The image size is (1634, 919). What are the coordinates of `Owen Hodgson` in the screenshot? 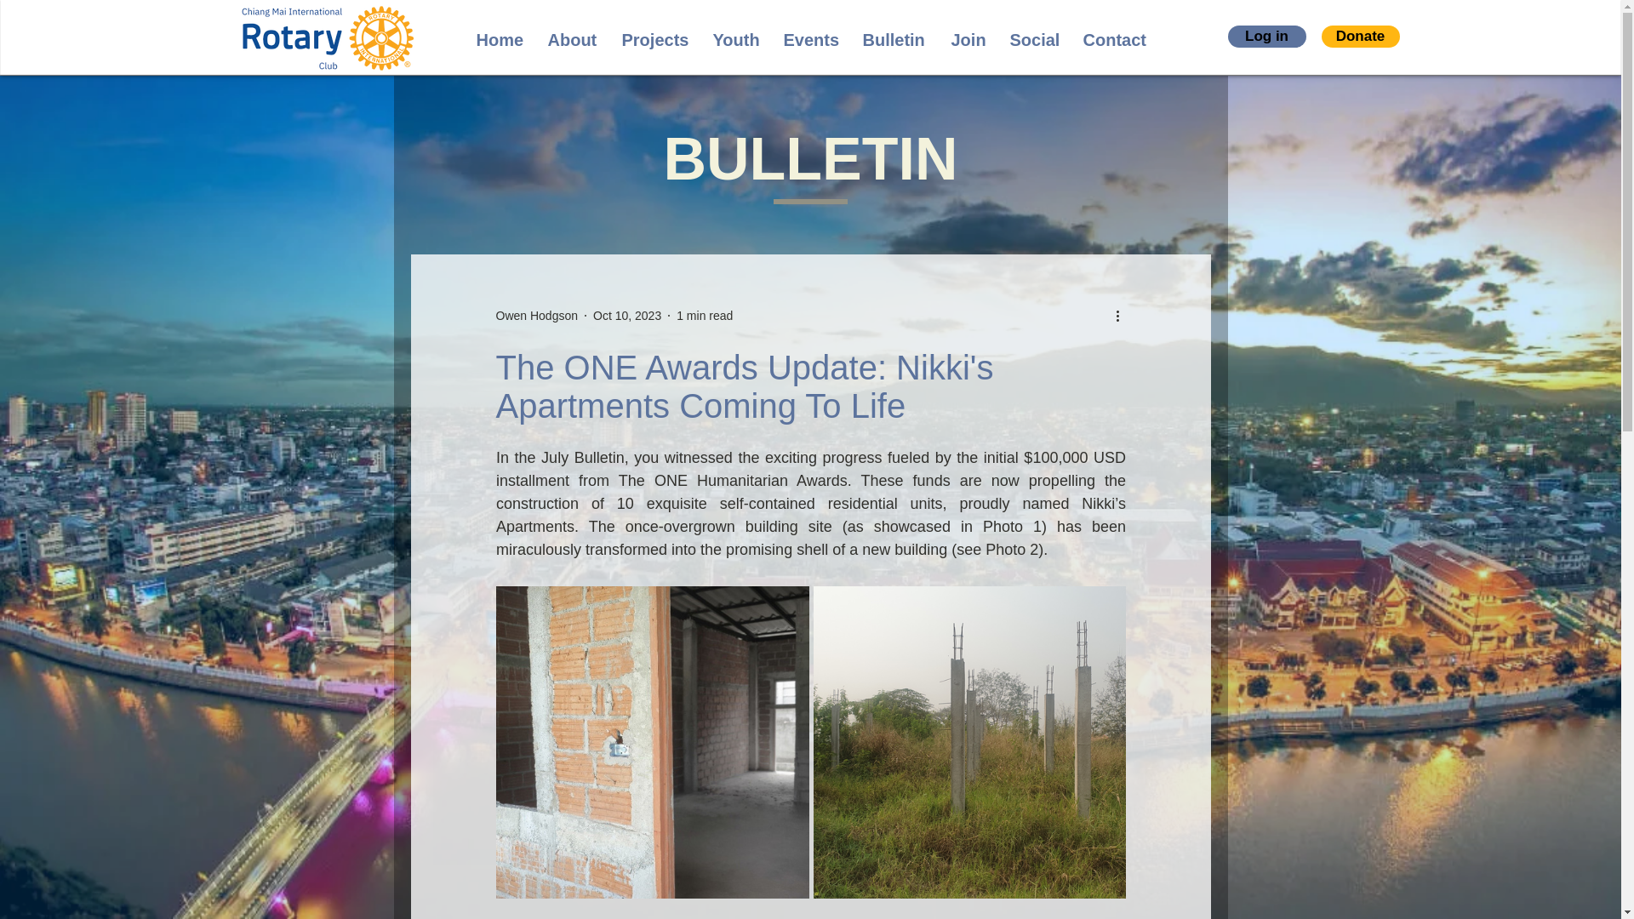 It's located at (536, 315).